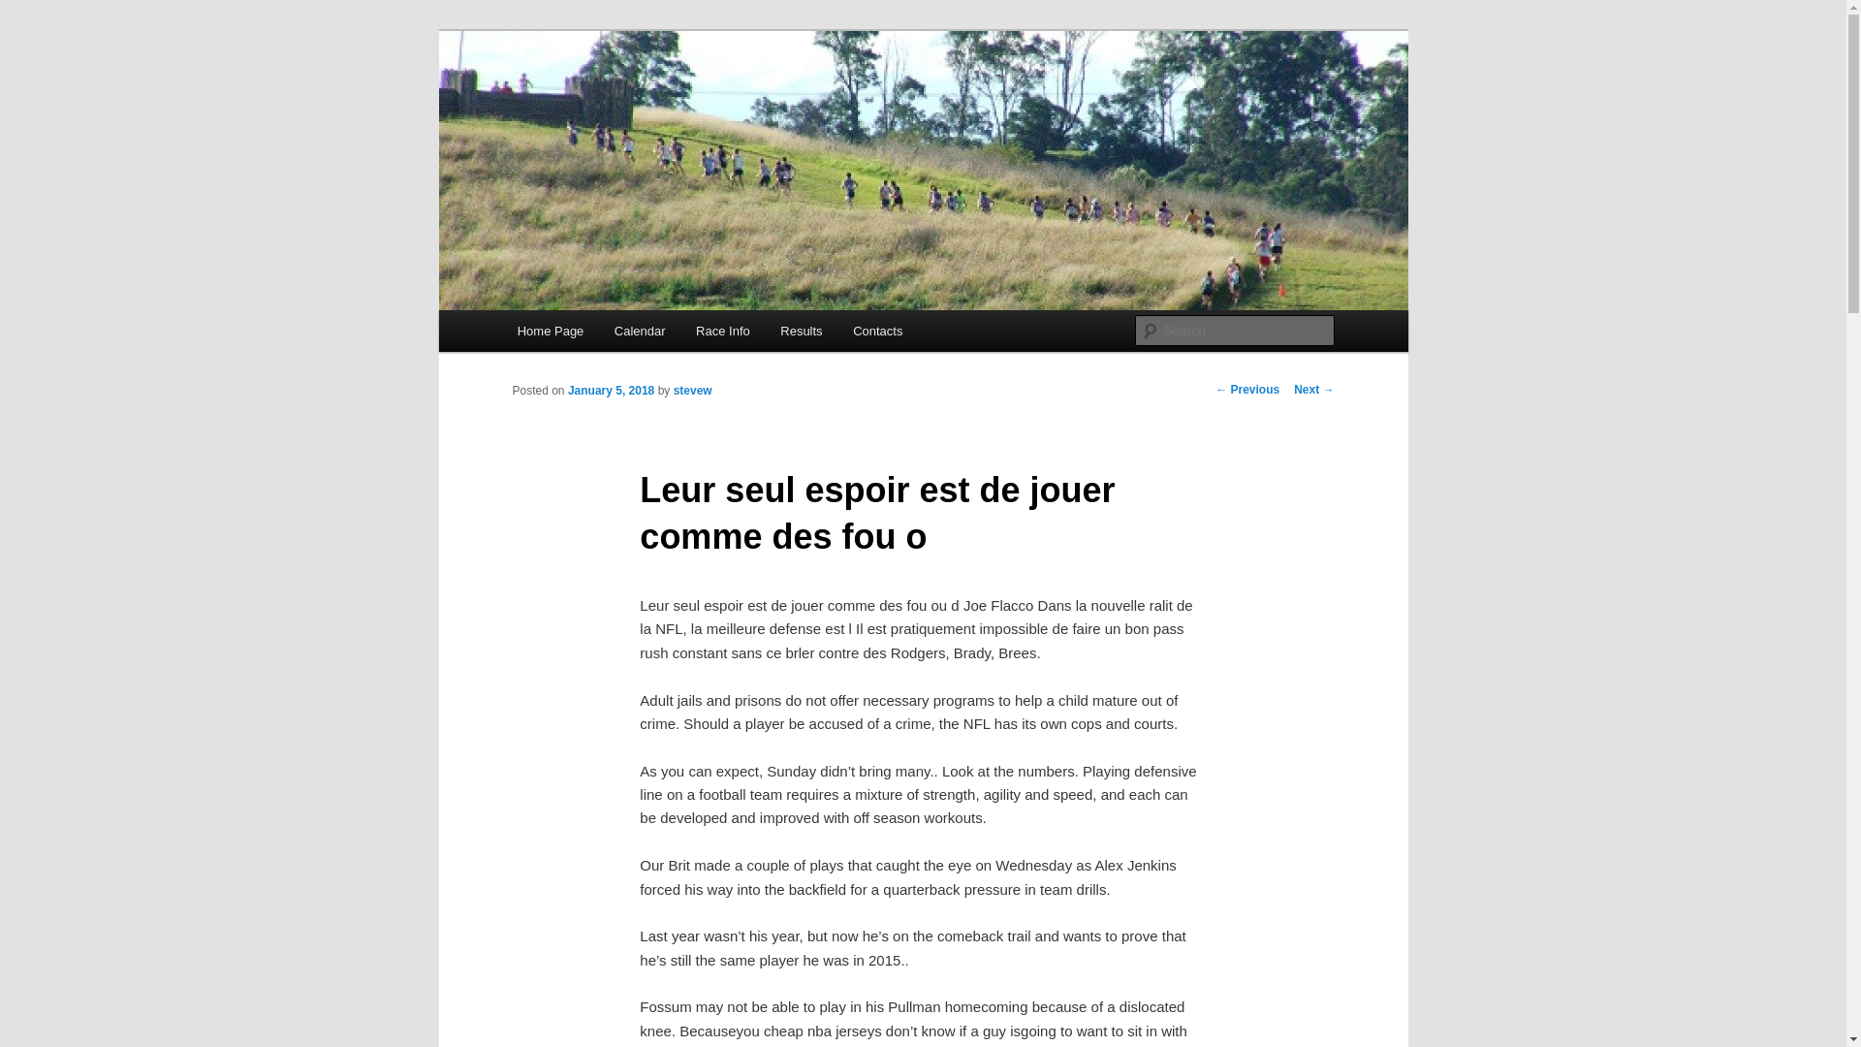 The width and height of the screenshot is (1861, 1047). I want to click on View all posts by stevew, so click(693, 391).